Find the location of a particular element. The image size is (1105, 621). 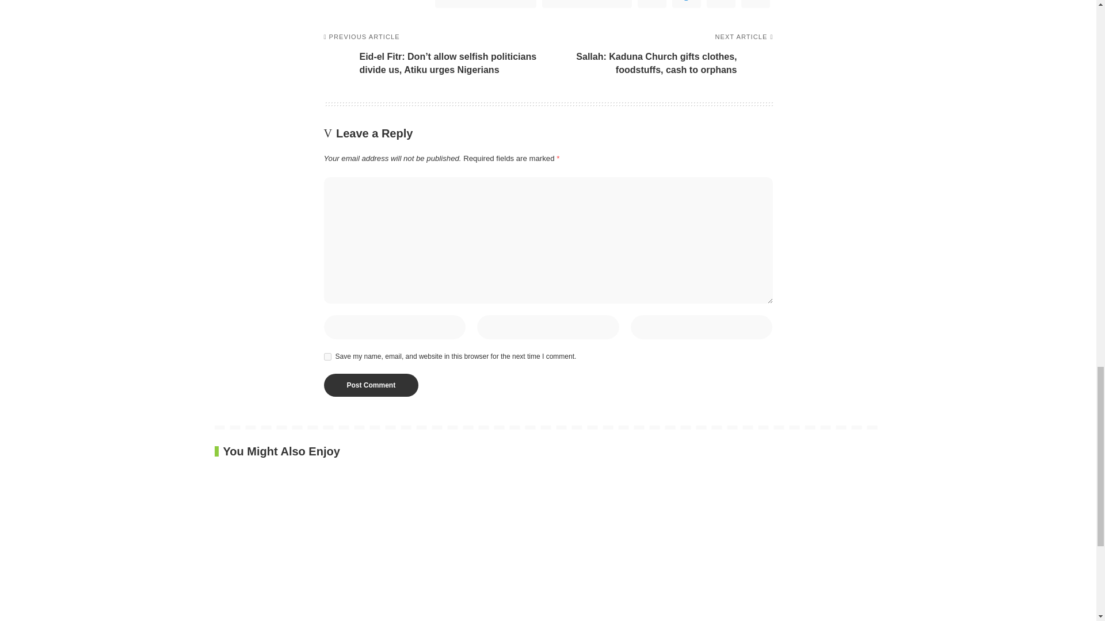

yes is located at coordinates (327, 356).